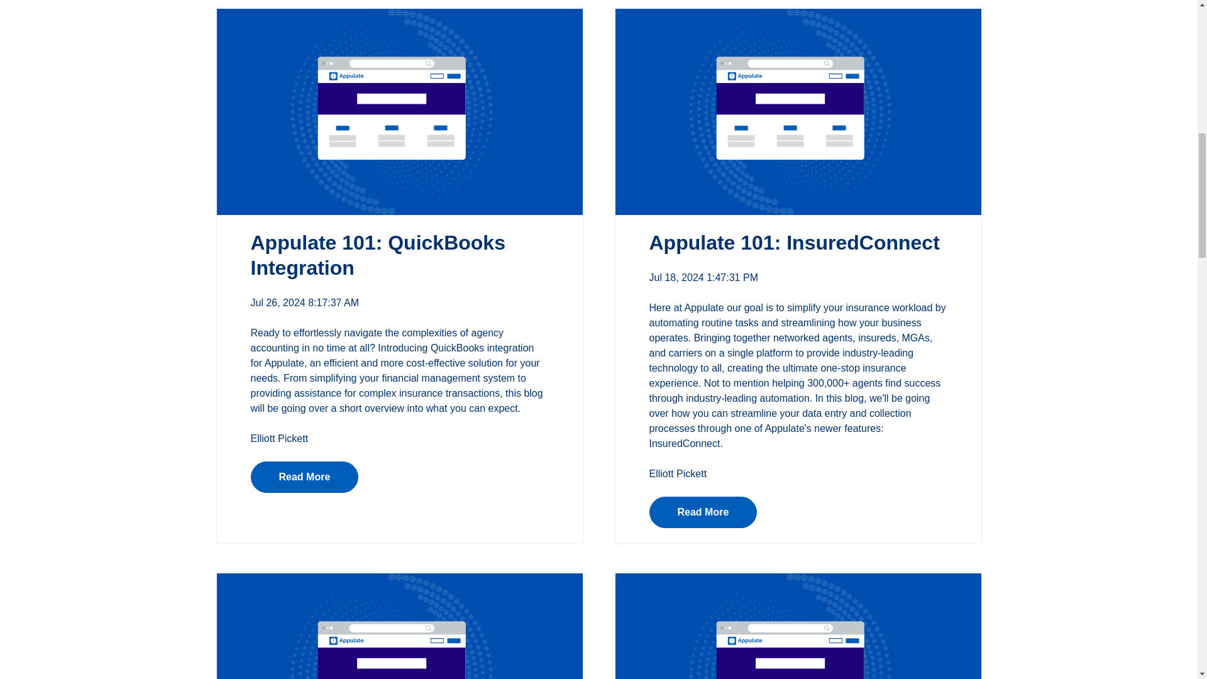 The image size is (1207, 679). I want to click on Appulate 101: InsuredConnect, so click(793, 243).